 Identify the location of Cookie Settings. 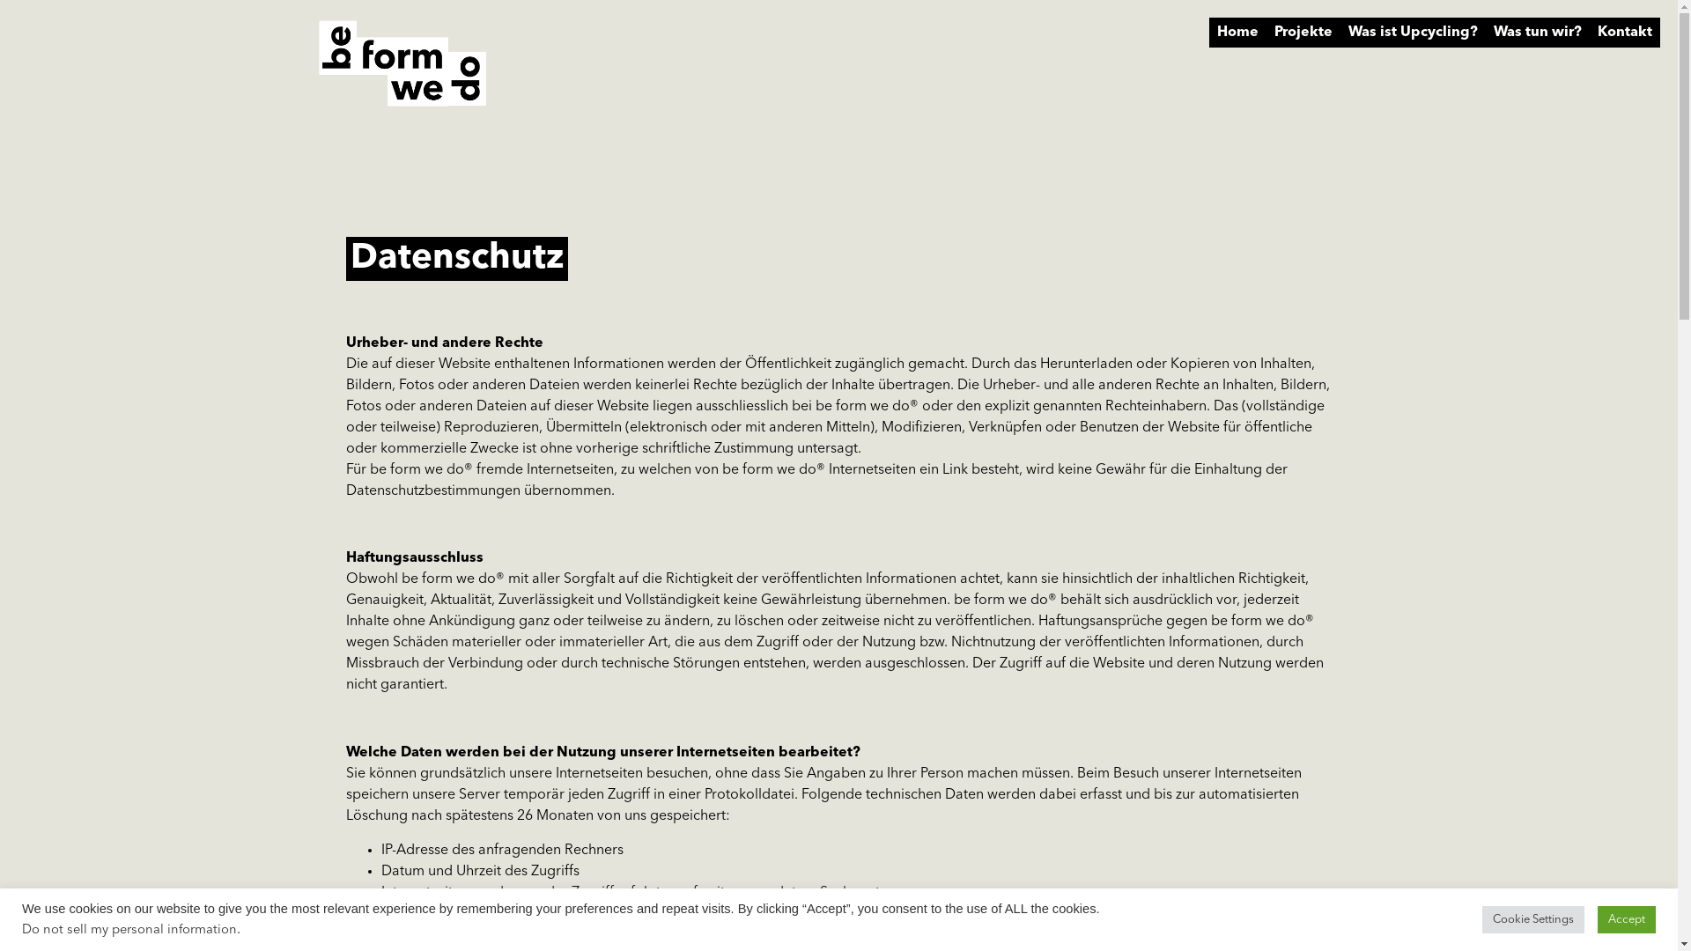
(1533, 919).